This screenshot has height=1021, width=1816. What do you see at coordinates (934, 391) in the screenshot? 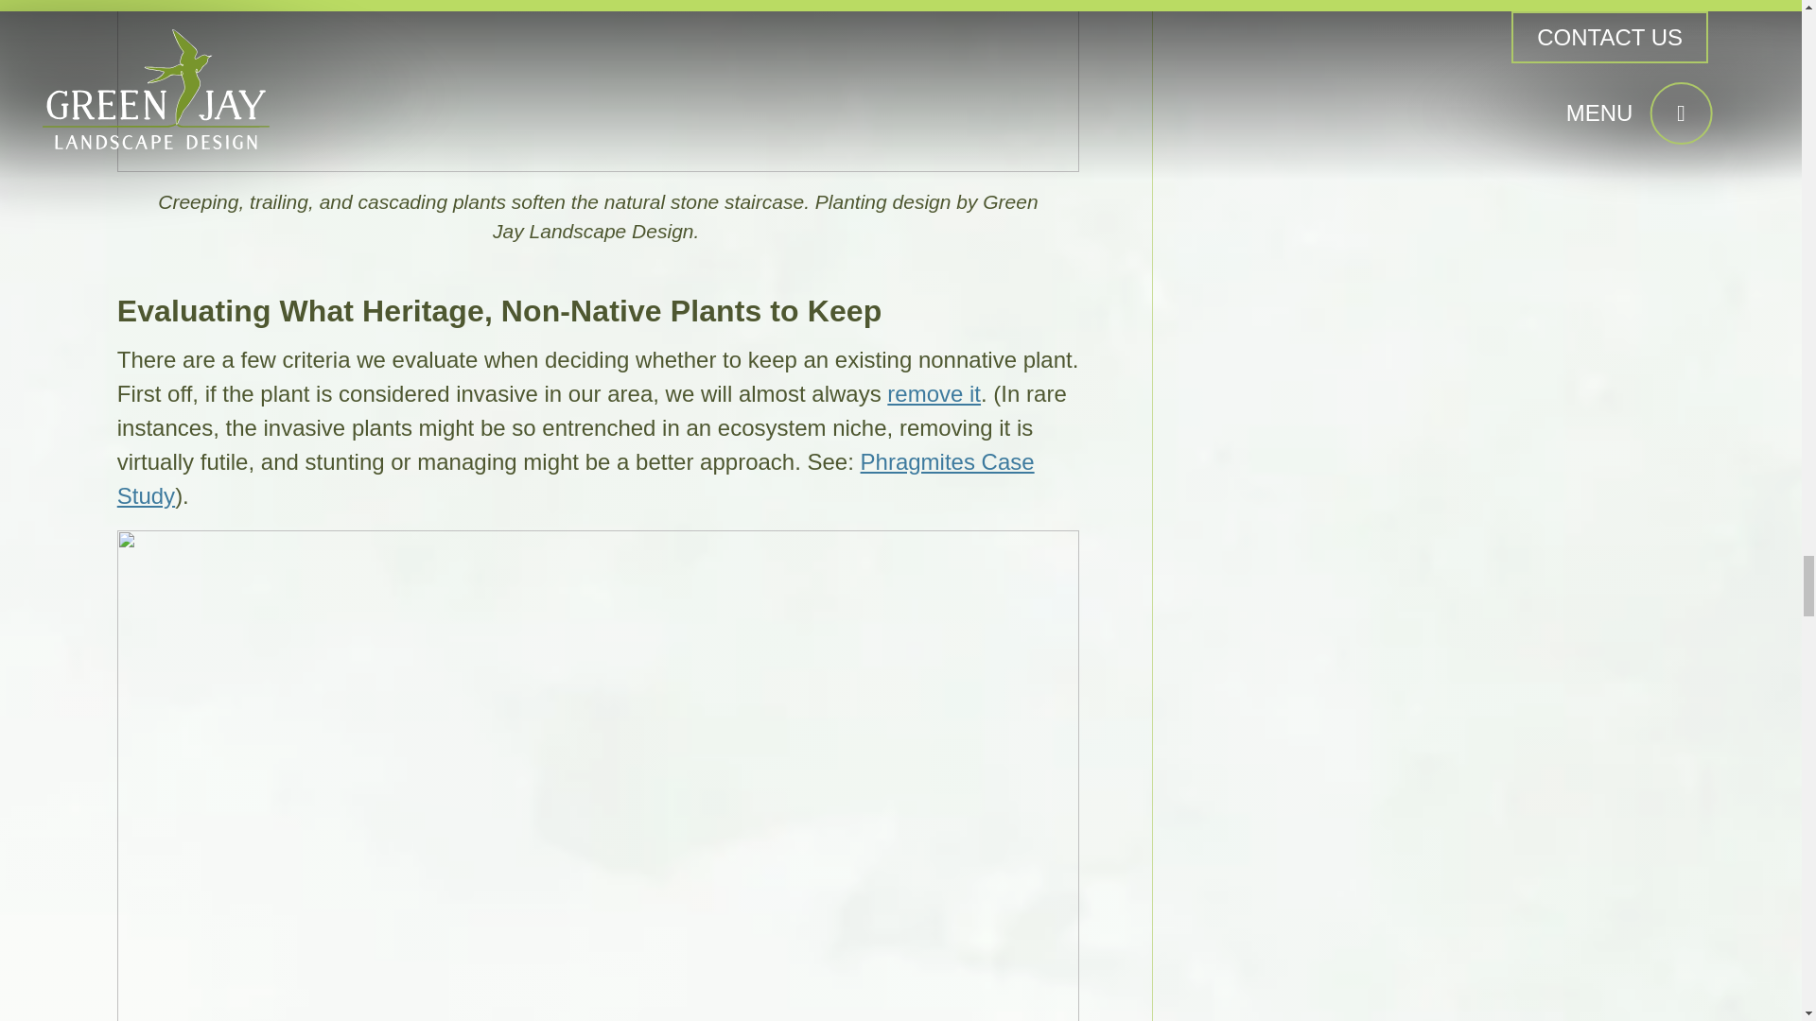
I see `remove it` at bounding box center [934, 391].